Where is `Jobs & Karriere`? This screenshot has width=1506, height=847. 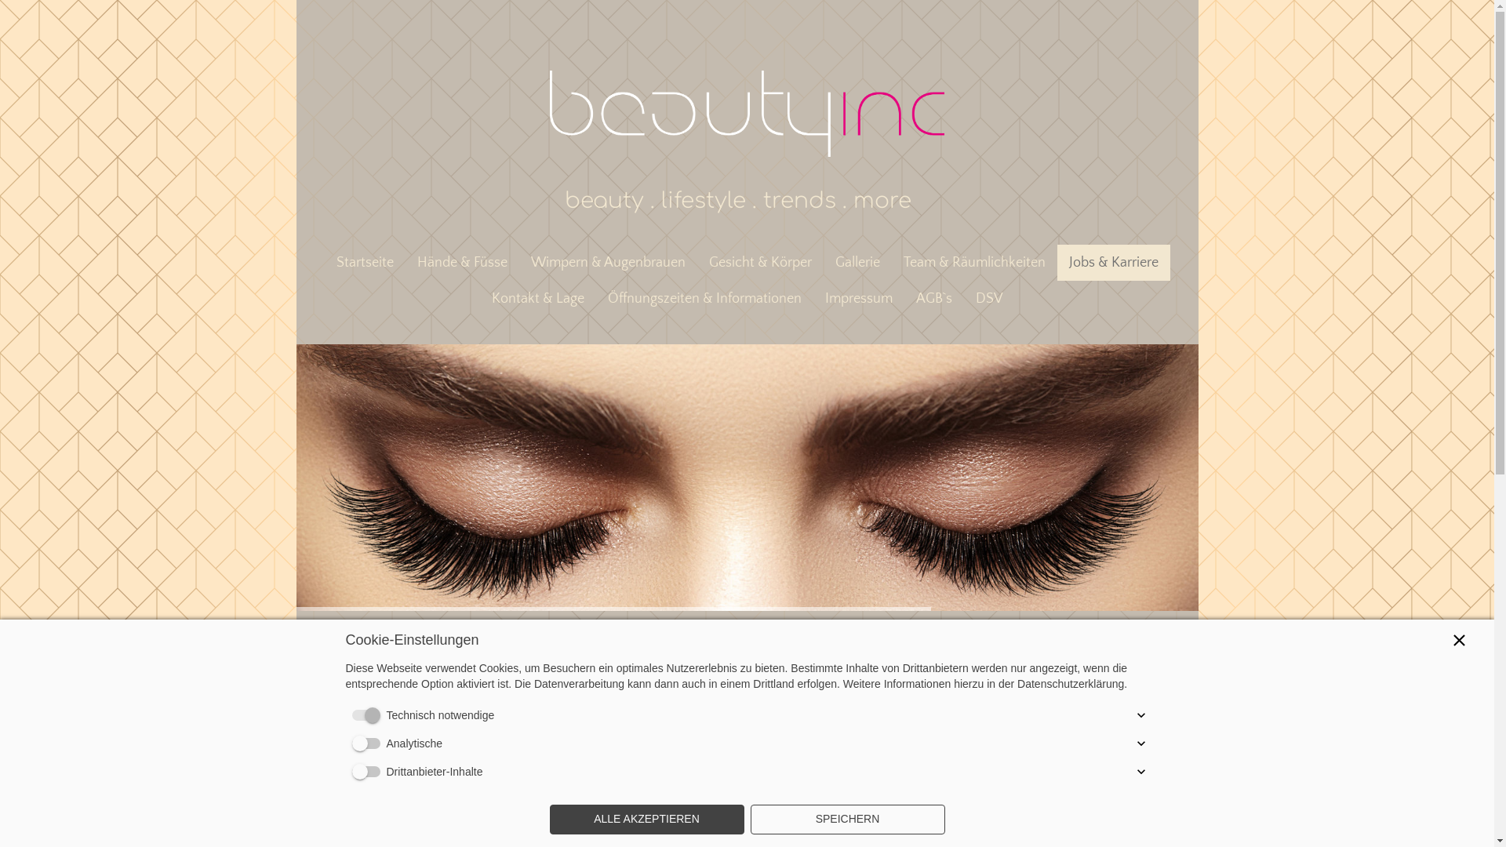
Jobs & Karriere is located at coordinates (1114, 262).